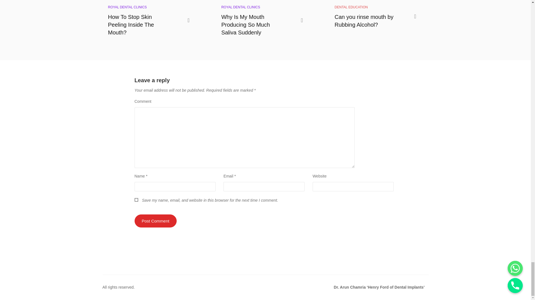 The height and width of the screenshot is (300, 535). I want to click on Our Mentor, so click(379, 287).